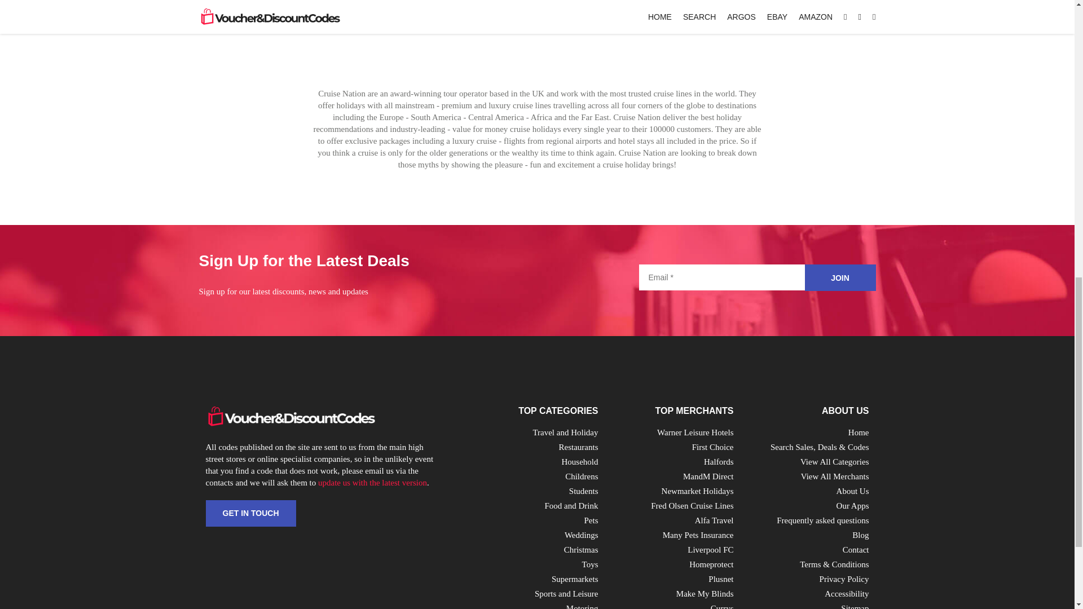 This screenshot has height=609, width=1083. Describe the element at coordinates (506, 17) in the screenshot. I see `Share by Email` at that location.